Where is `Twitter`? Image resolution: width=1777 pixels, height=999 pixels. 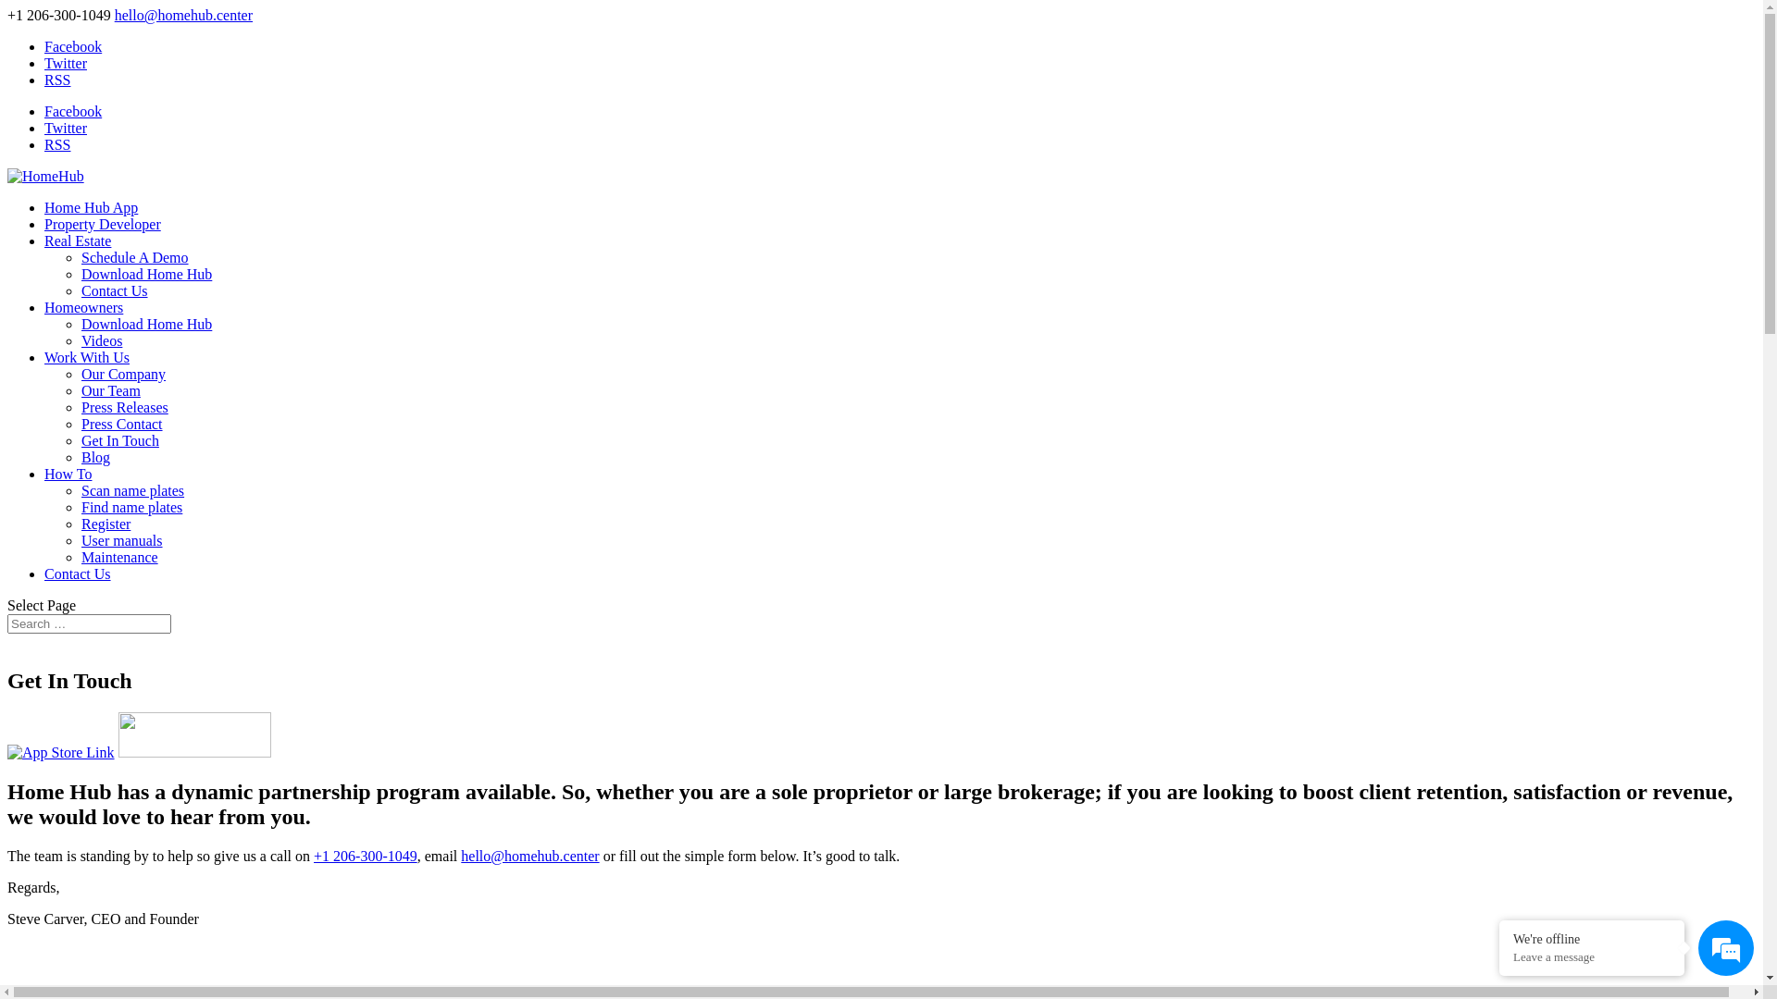 Twitter is located at coordinates (66, 128).